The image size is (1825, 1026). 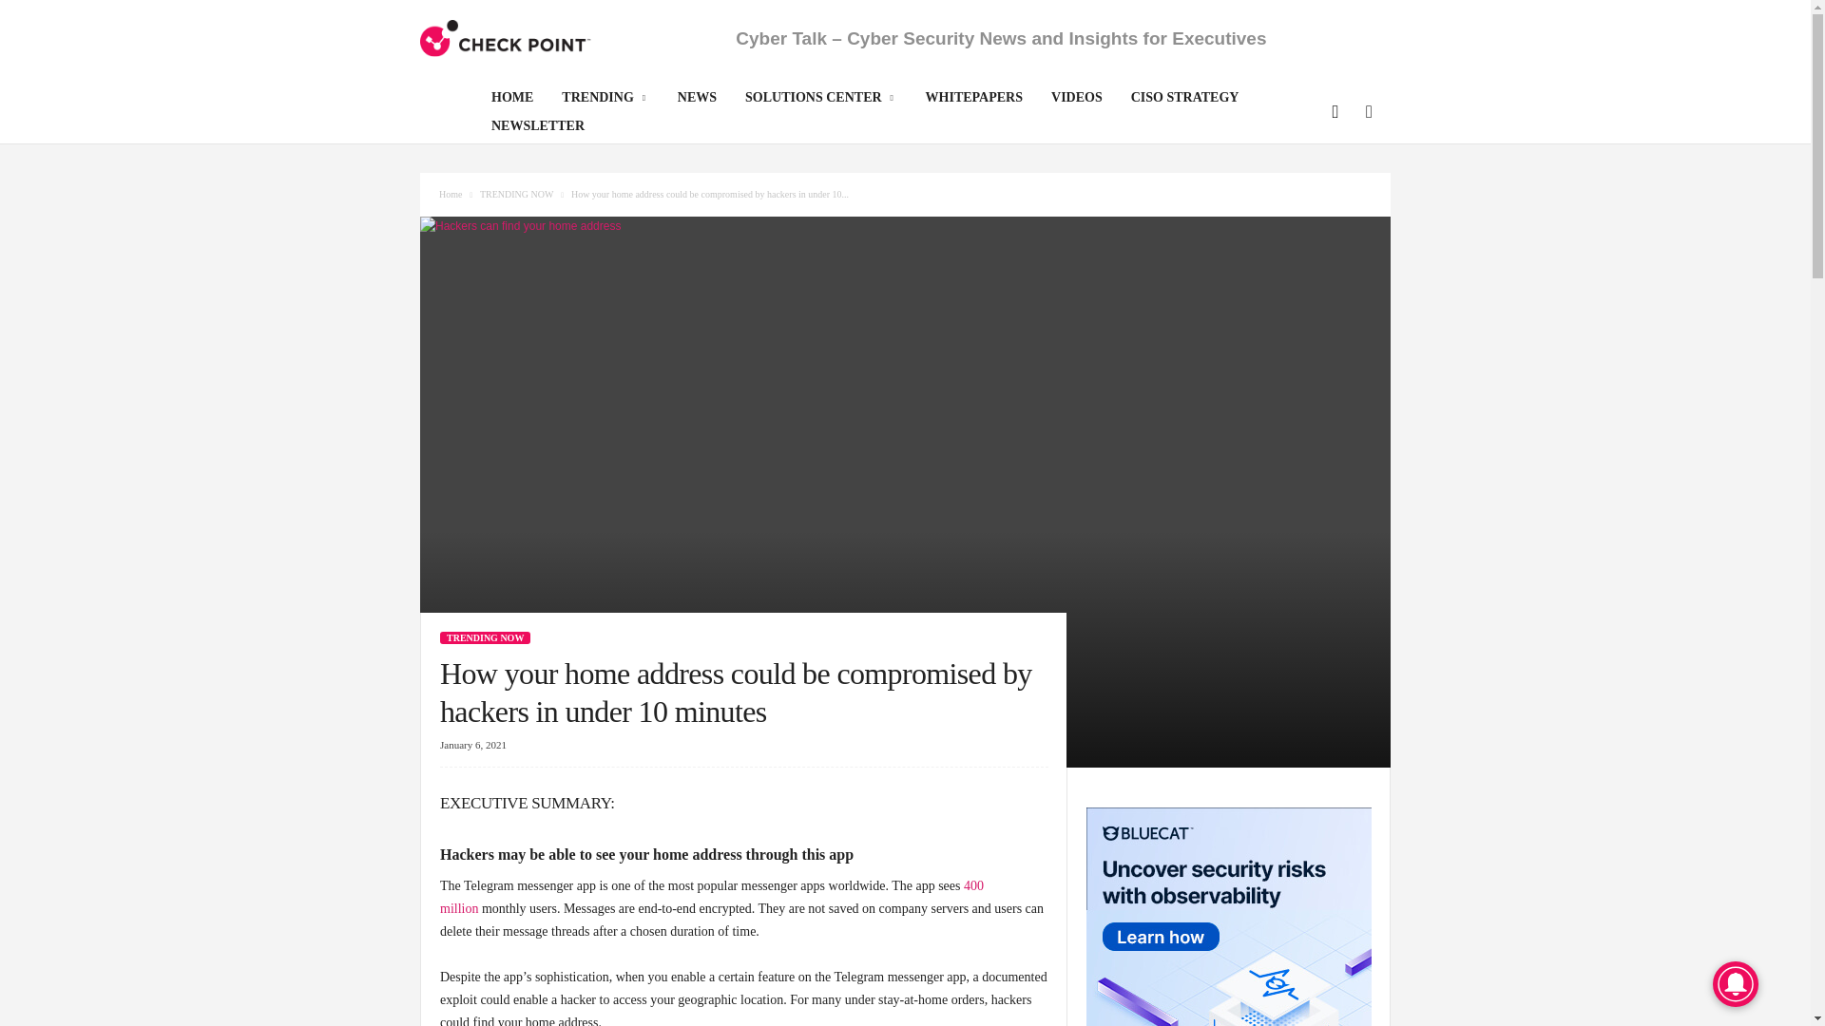 What do you see at coordinates (821, 100) in the screenshot?
I see `SOLUTIONS CENTER` at bounding box center [821, 100].